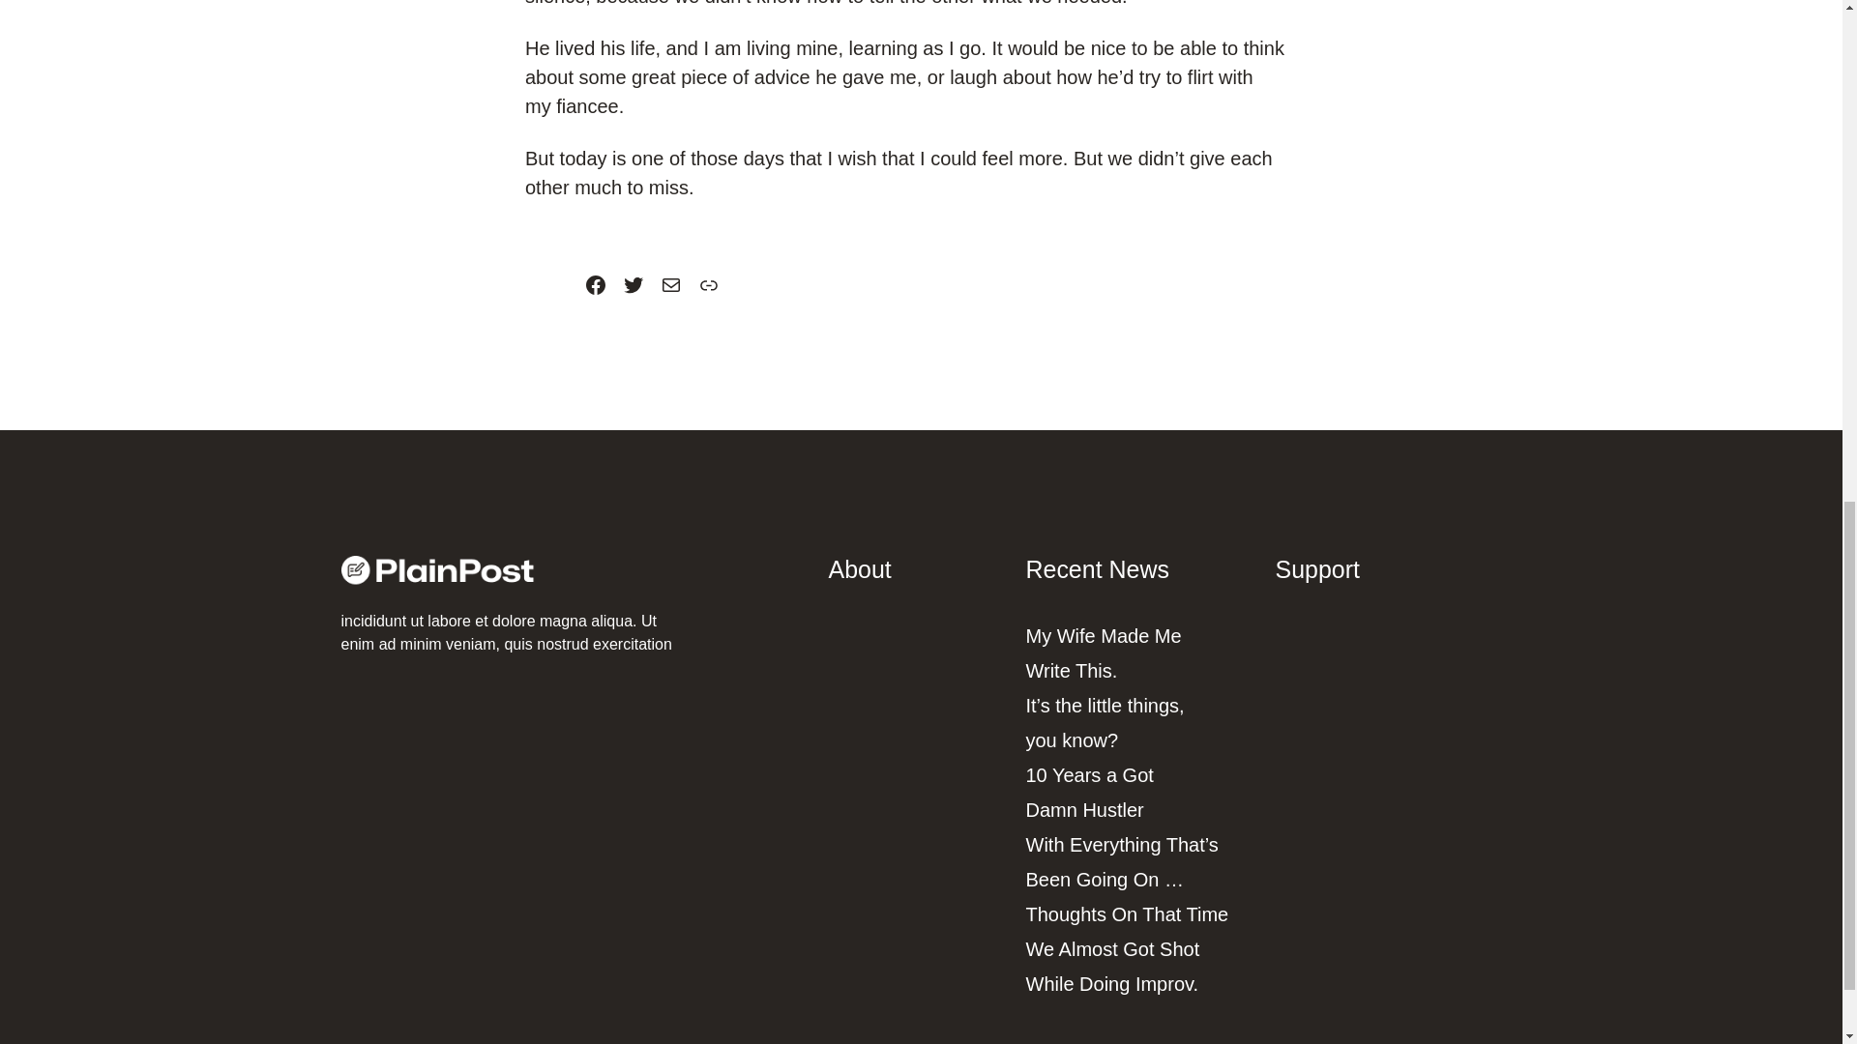 This screenshot has height=1044, width=1857. What do you see at coordinates (1089, 792) in the screenshot?
I see `10 Years a Got Damn Hustler` at bounding box center [1089, 792].